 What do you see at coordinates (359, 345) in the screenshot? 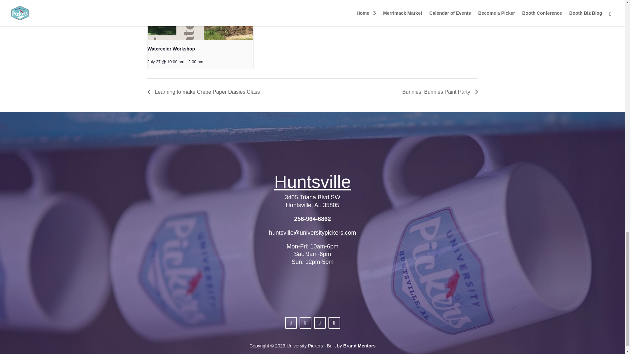
I see `Brand Mentors` at bounding box center [359, 345].